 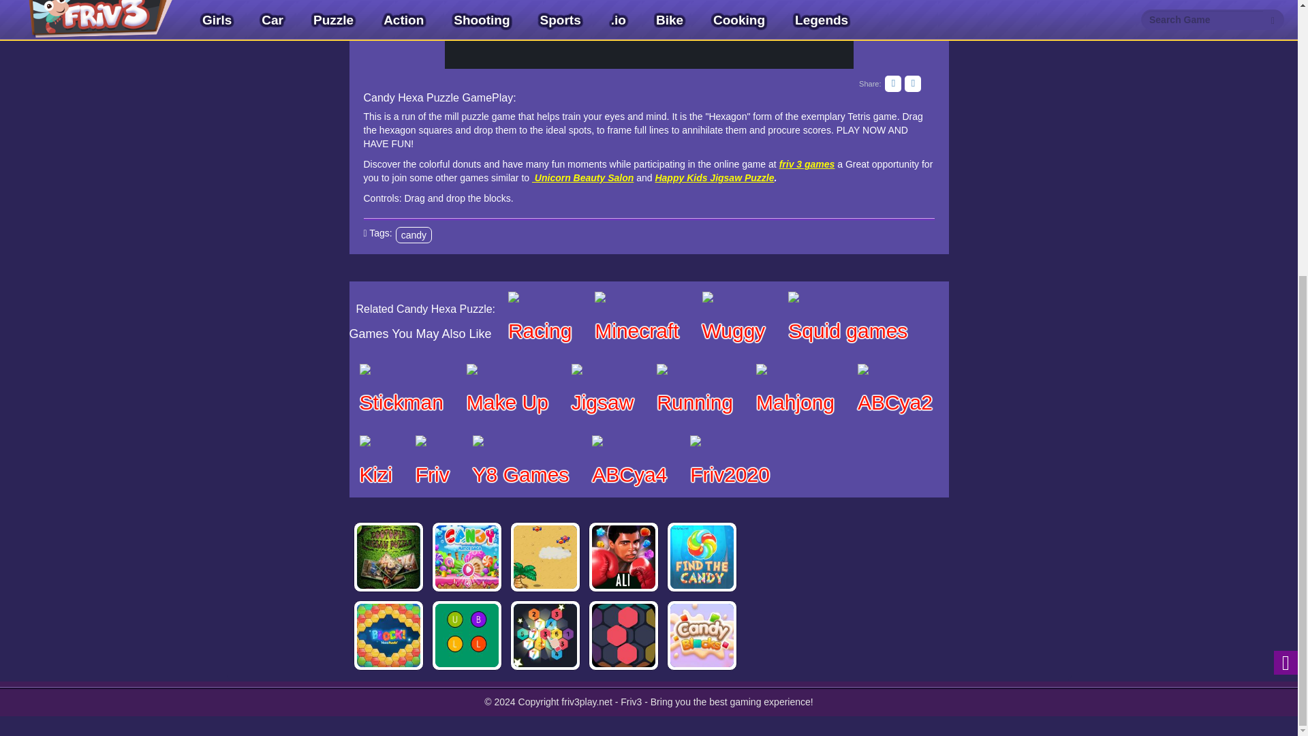 I want to click on Stickman, so click(x=401, y=390).